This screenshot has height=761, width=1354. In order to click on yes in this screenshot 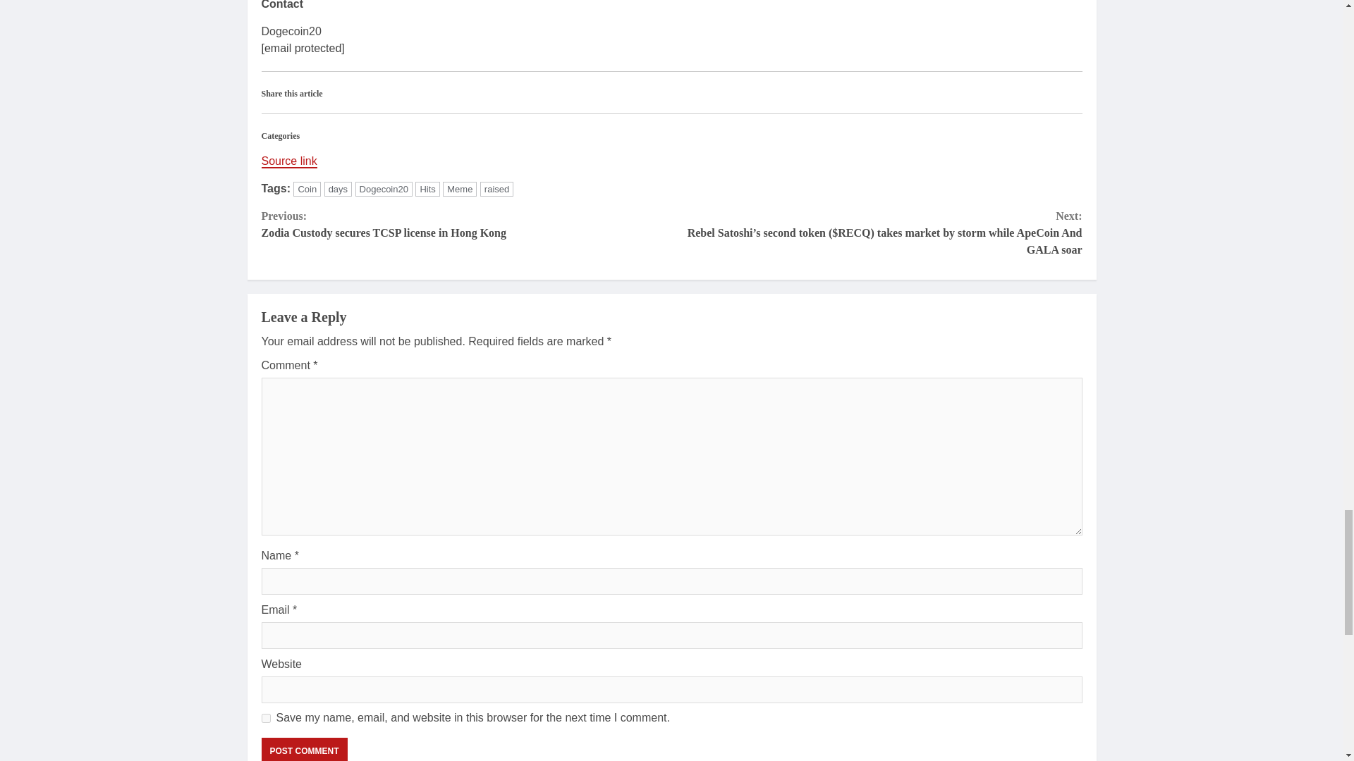, I will do `click(466, 224)`.